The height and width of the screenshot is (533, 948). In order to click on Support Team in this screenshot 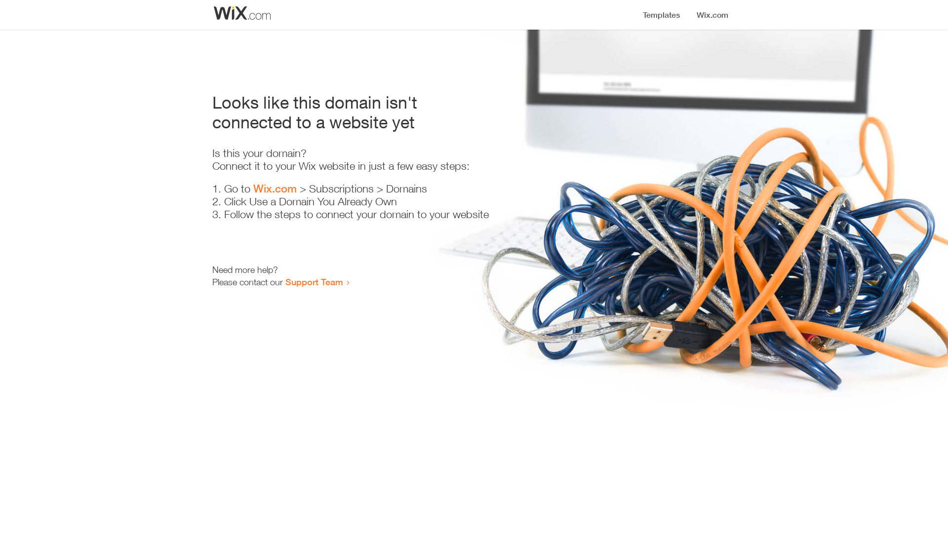, I will do `click(314, 282)`.